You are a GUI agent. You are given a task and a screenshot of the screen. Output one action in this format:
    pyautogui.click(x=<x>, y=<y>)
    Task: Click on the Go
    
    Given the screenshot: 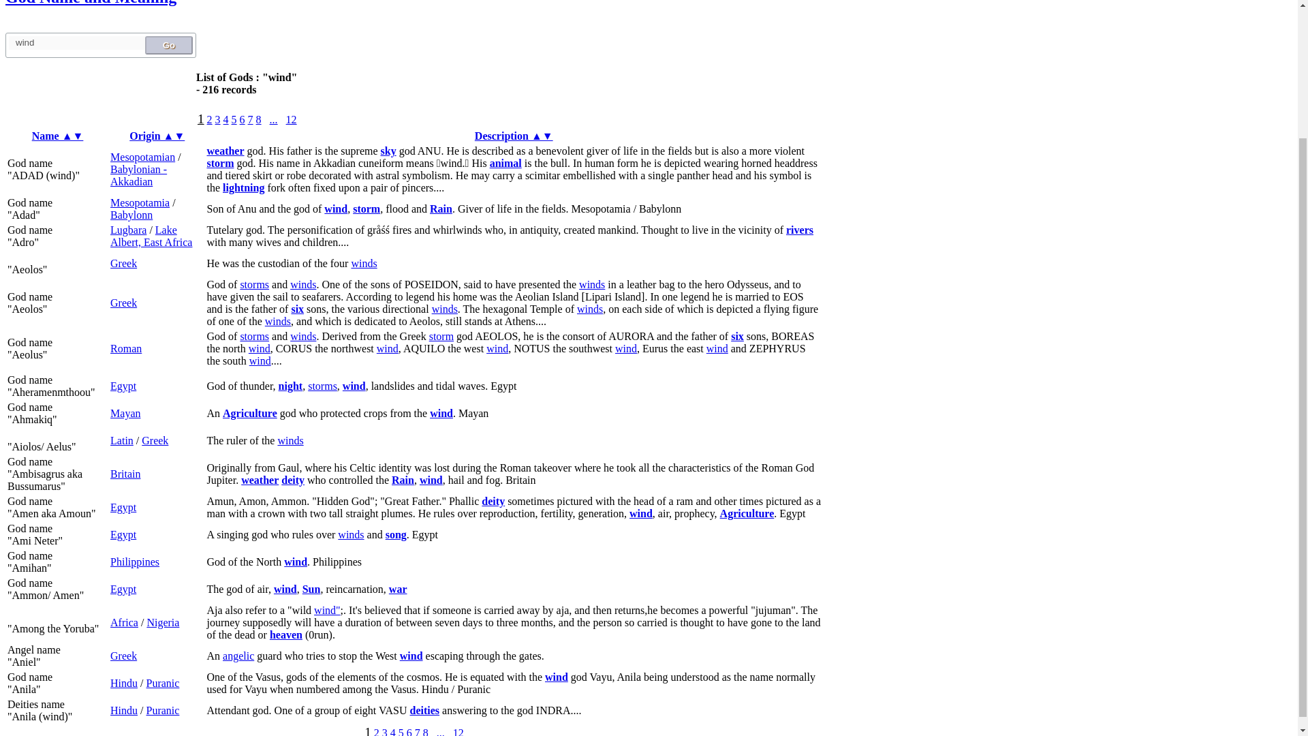 What is the action you would take?
    pyautogui.click(x=169, y=45)
    